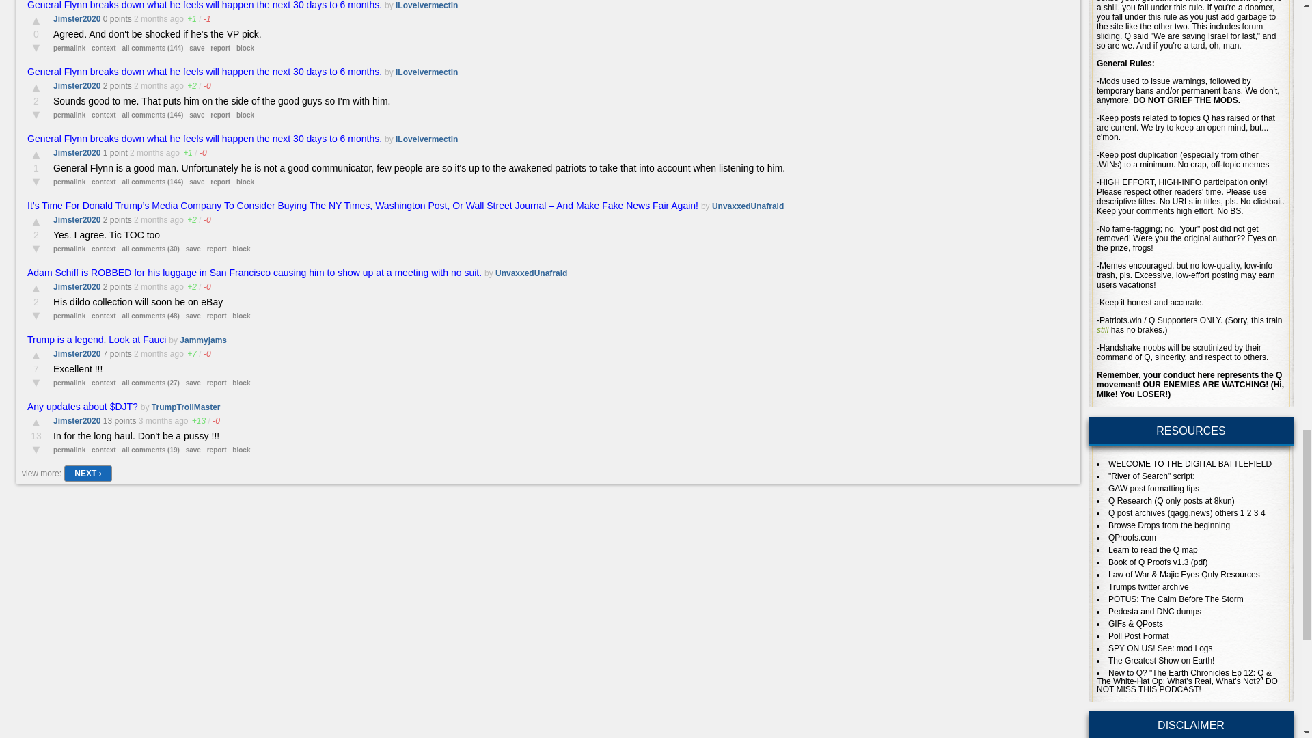 The image size is (1312, 738). I want to click on Thu May 09 12:08:11 GMT 2024, so click(150, 85).